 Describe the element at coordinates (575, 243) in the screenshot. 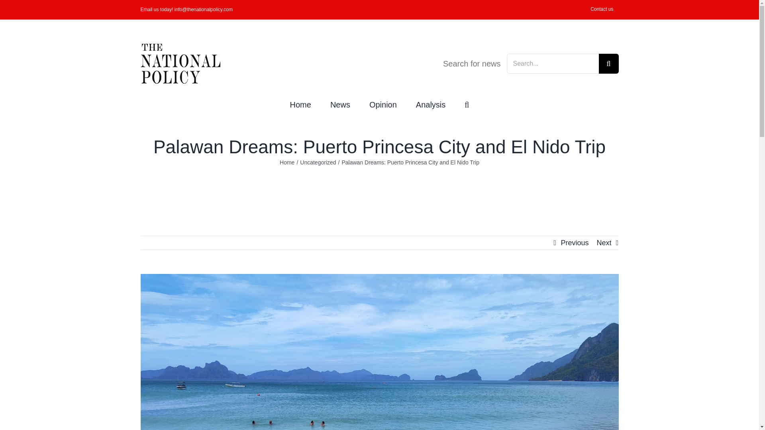

I see `Previous` at that location.